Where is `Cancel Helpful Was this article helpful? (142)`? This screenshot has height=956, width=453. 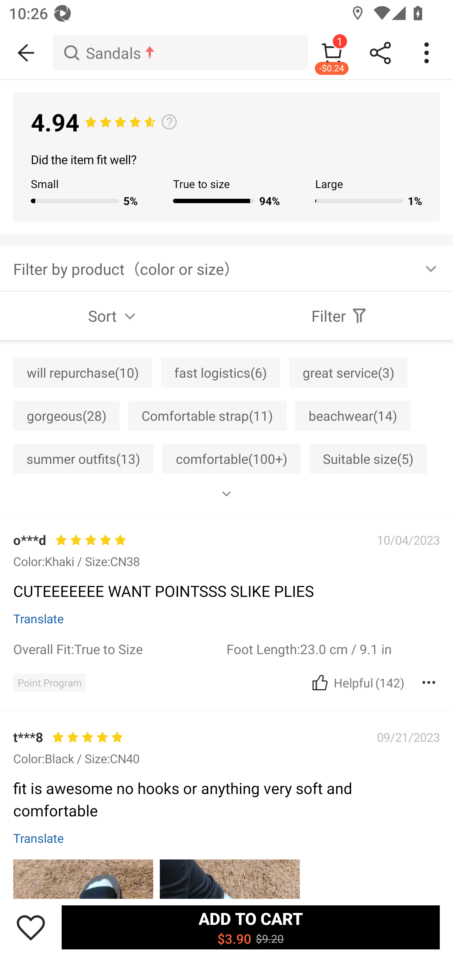
Cancel Helpful Was this article helpful? (142) is located at coordinates (357, 682).